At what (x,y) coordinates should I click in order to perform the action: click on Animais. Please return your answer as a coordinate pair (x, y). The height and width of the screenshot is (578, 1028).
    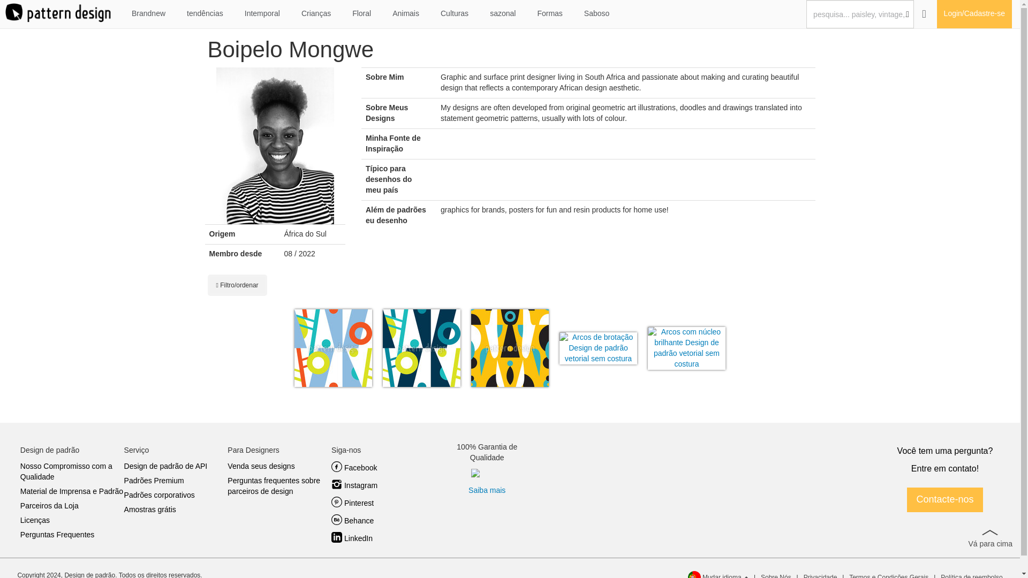
    Looking at the image, I should click on (405, 14).